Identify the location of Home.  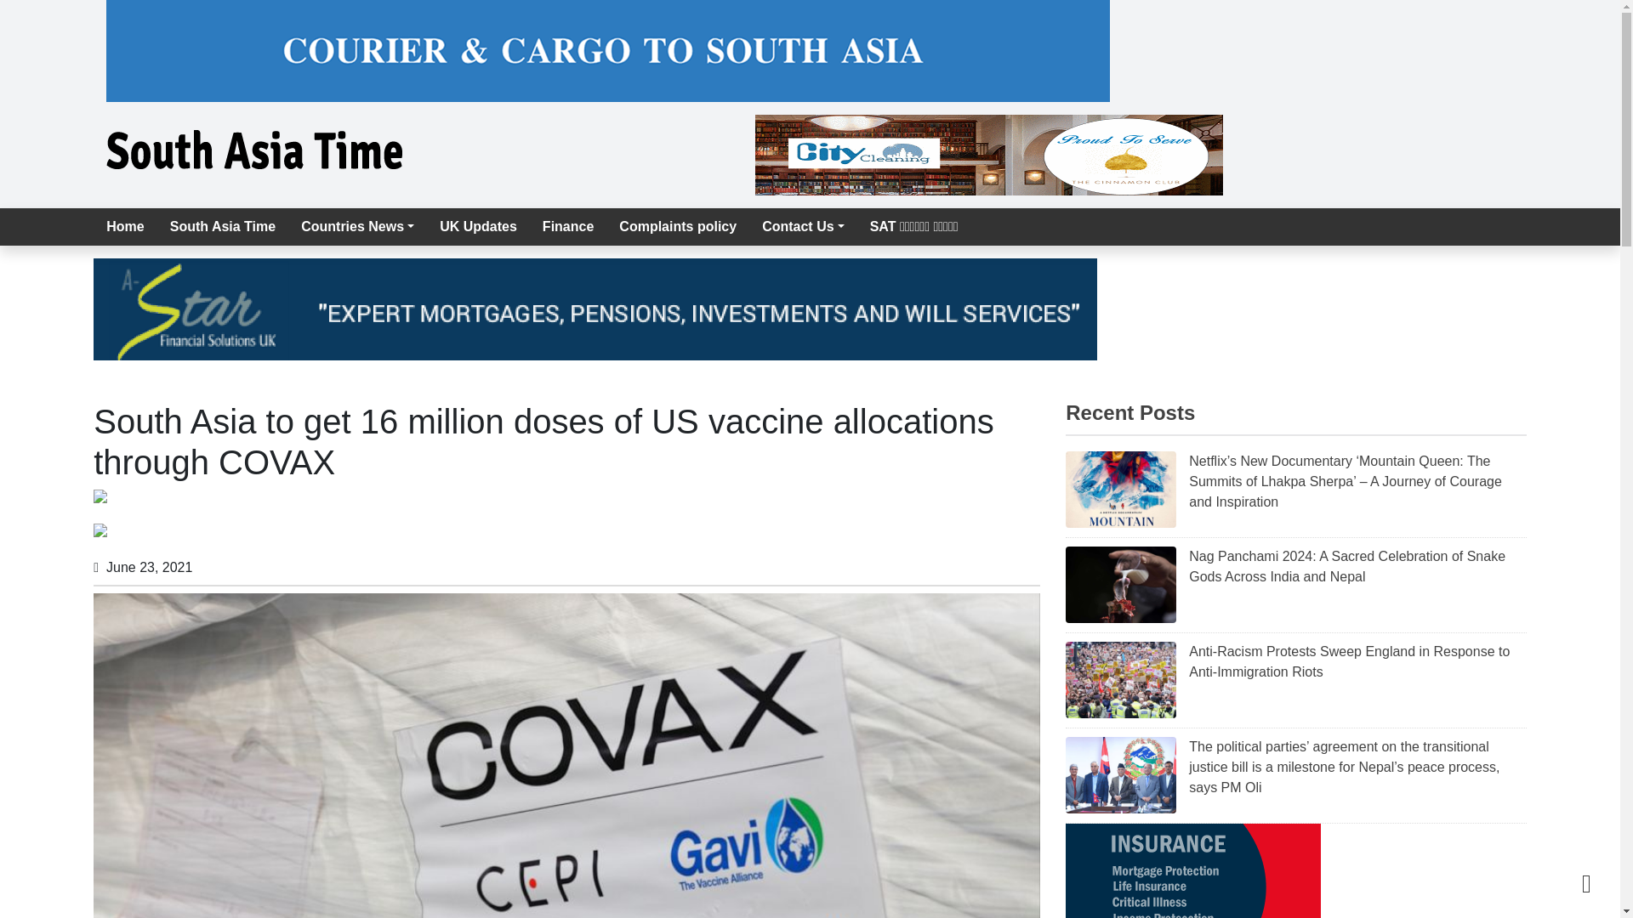
(124, 227).